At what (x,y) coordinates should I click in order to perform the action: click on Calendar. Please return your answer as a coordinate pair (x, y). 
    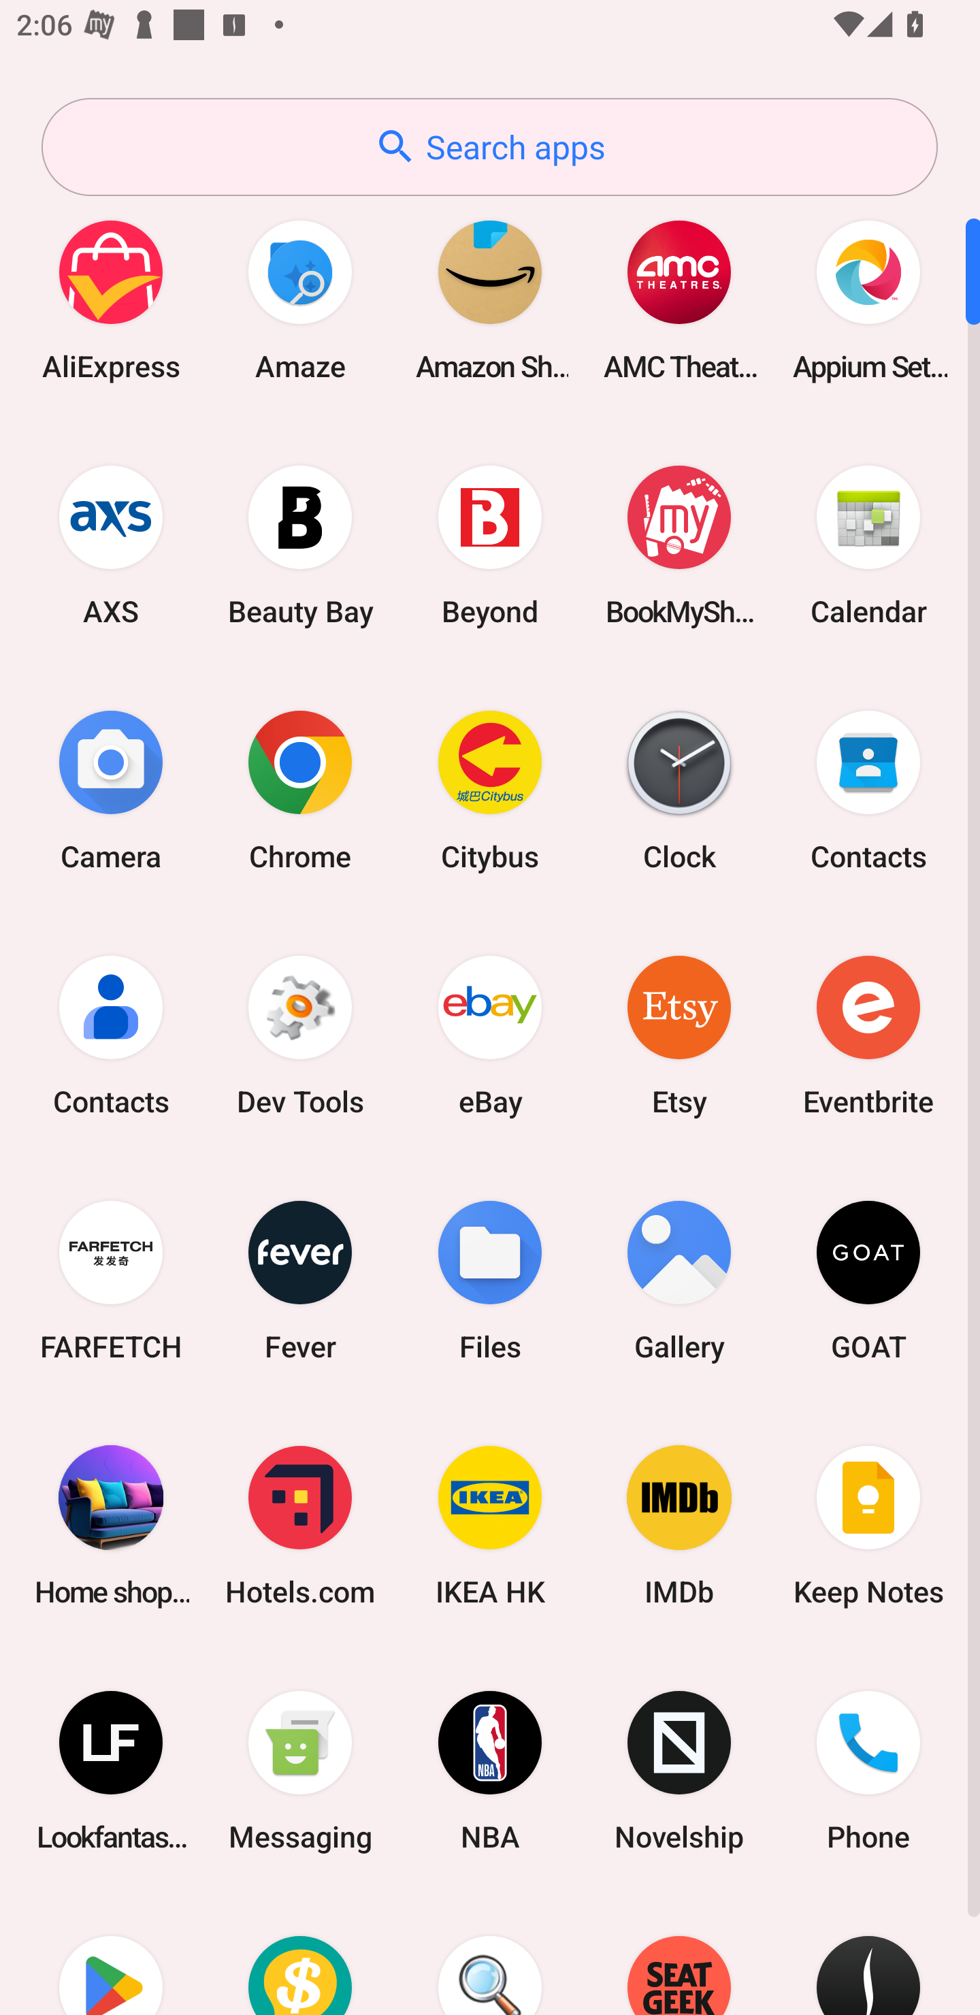
    Looking at the image, I should click on (868, 545).